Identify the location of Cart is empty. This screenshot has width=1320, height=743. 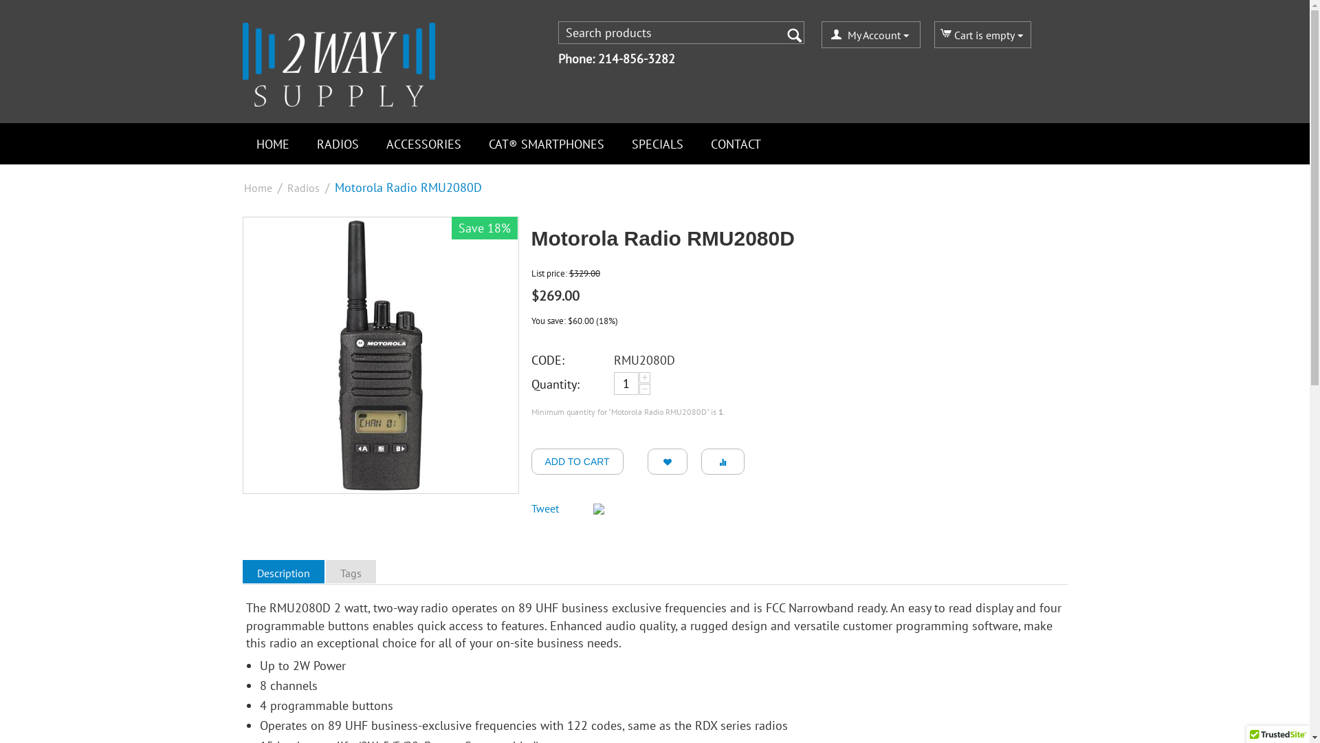
(982, 35).